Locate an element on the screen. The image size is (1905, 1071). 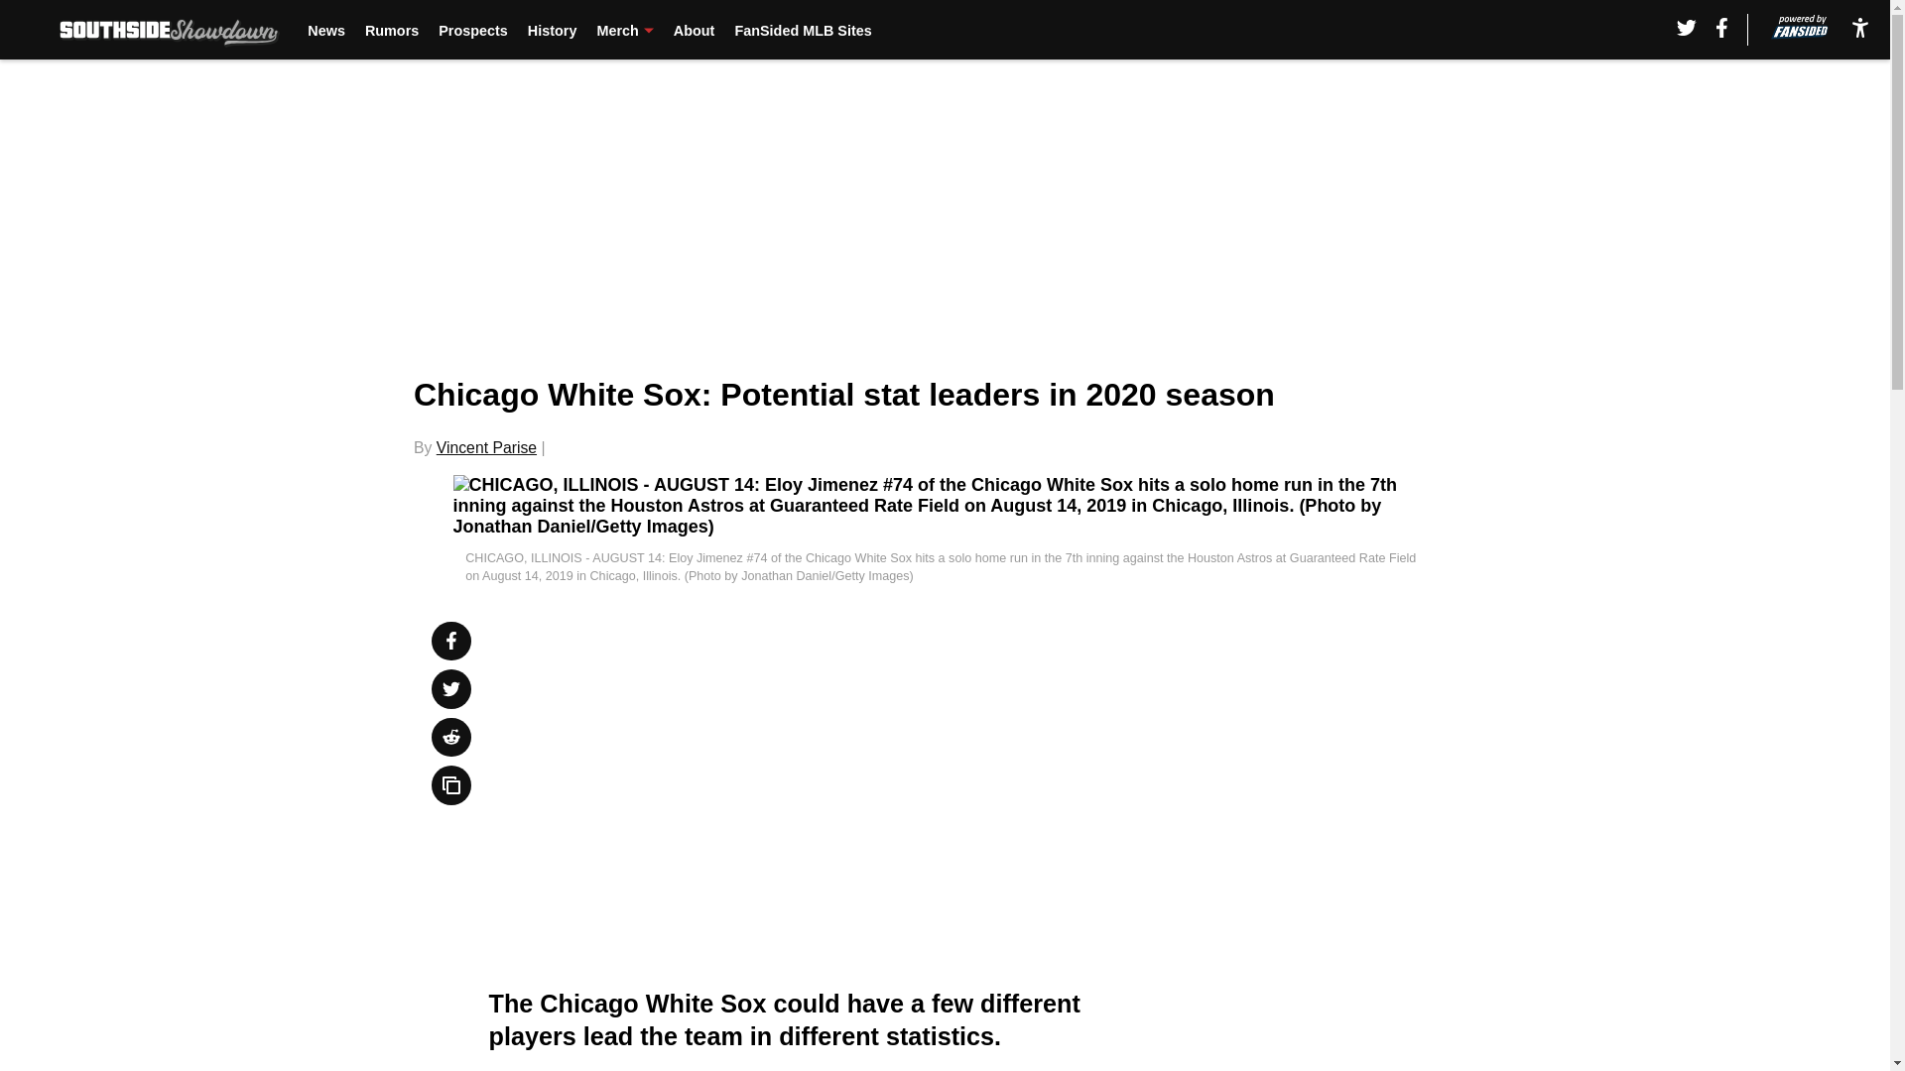
News is located at coordinates (325, 30).